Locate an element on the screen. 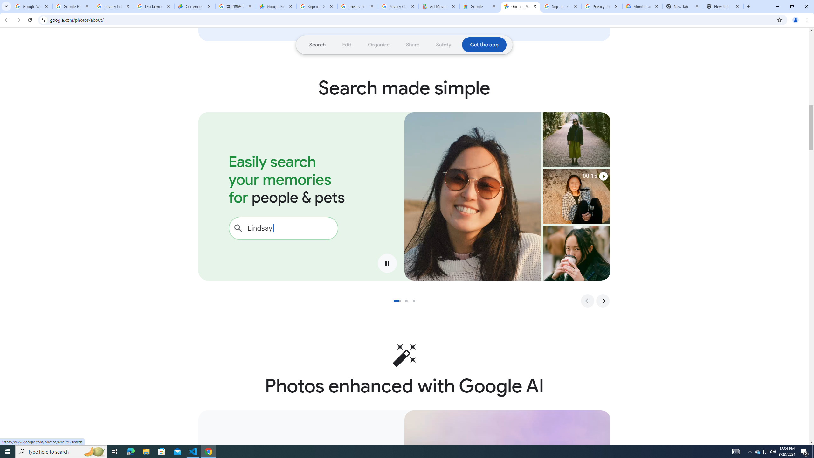 The height and width of the screenshot is (458, 814). Sign in - Google Accounts is located at coordinates (317, 6).